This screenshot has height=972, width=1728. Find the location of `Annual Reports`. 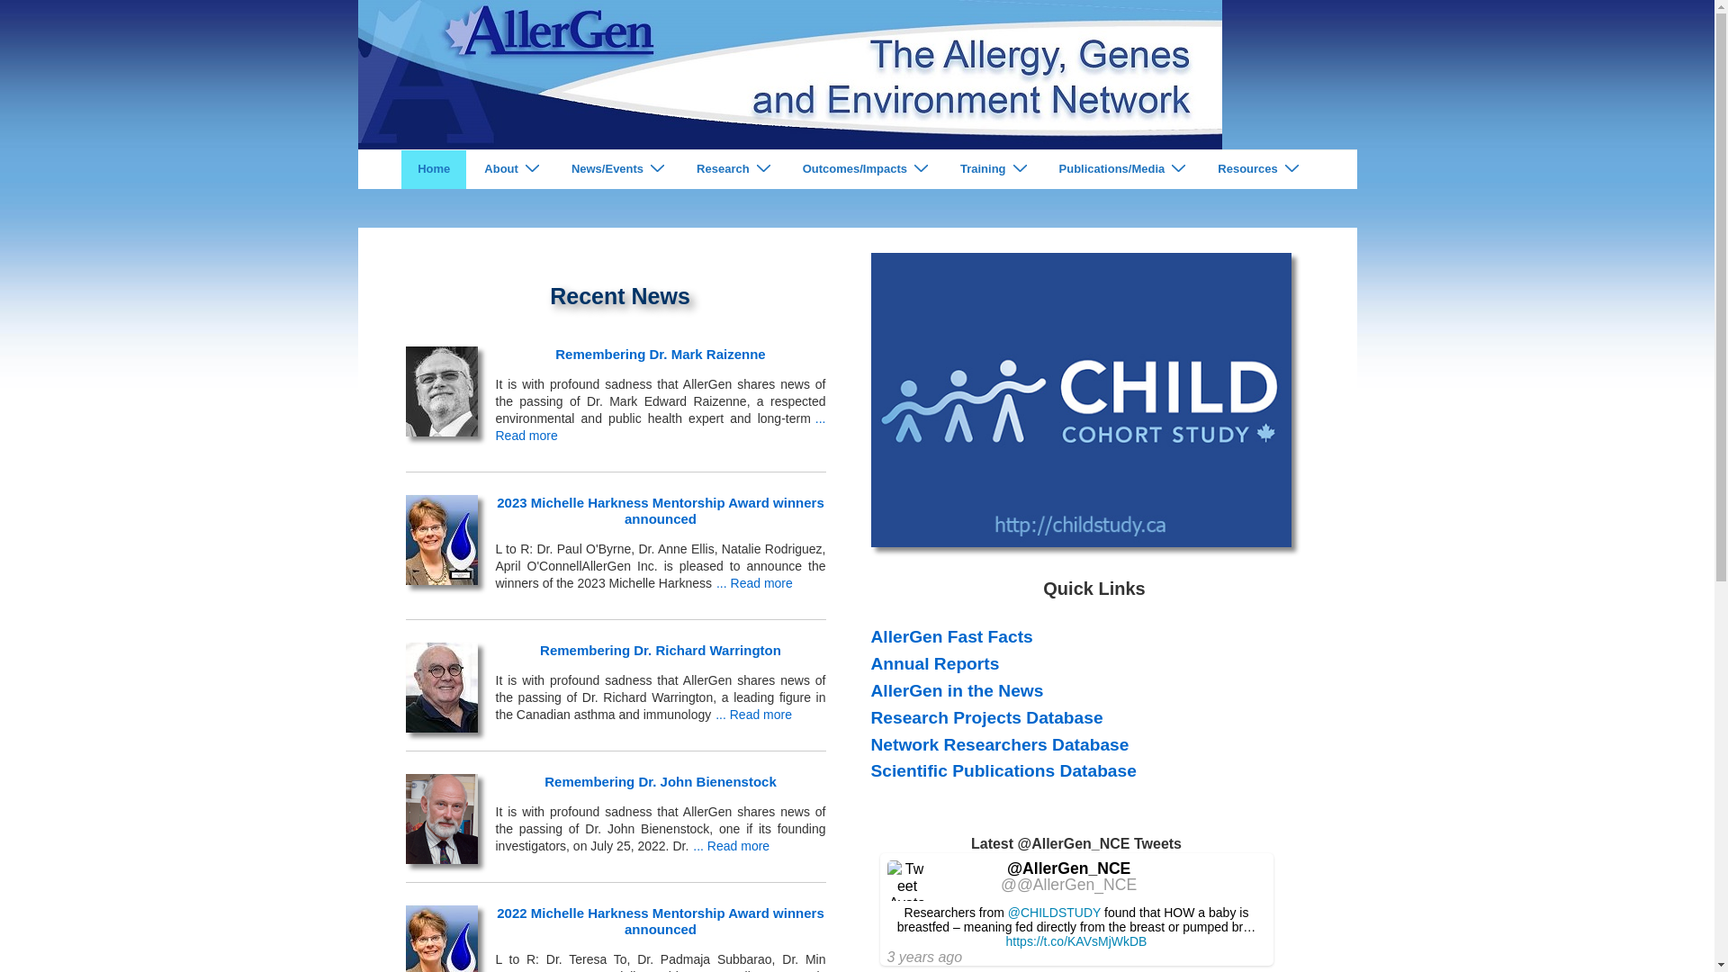

Annual Reports is located at coordinates (936, 663).